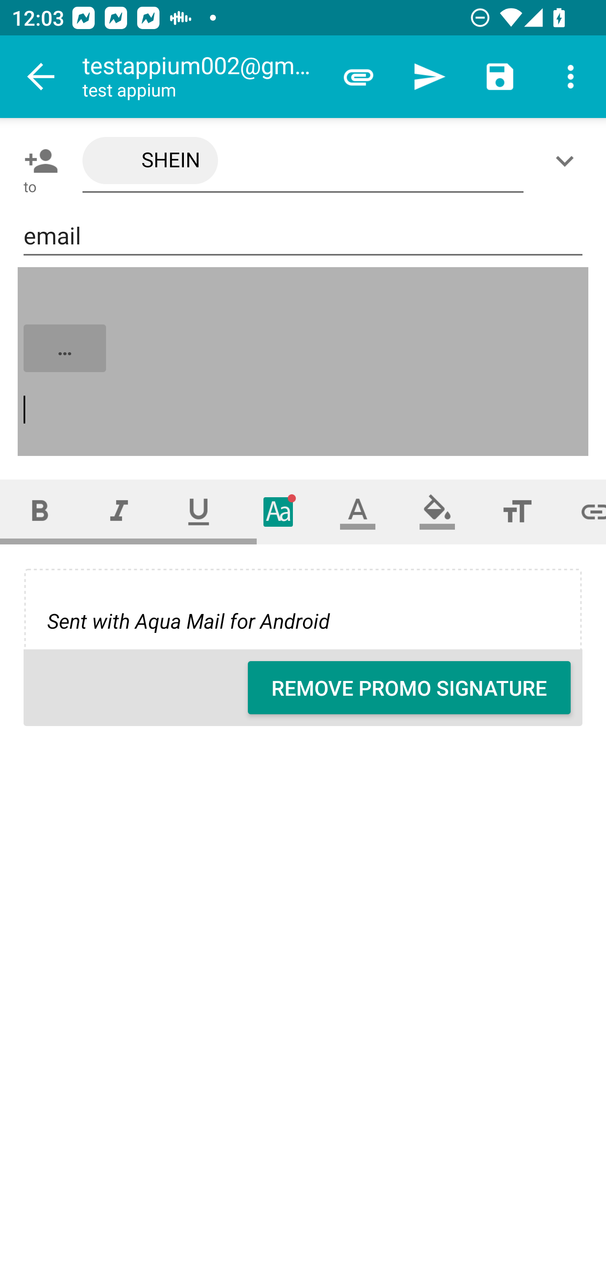  I want to click on Text color, so click(358, 512).